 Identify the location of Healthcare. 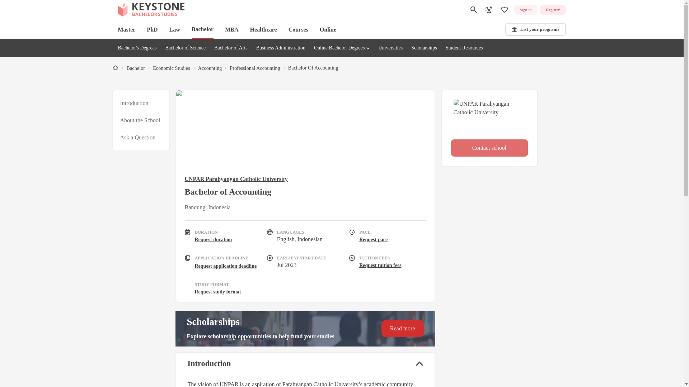
(141, 120).